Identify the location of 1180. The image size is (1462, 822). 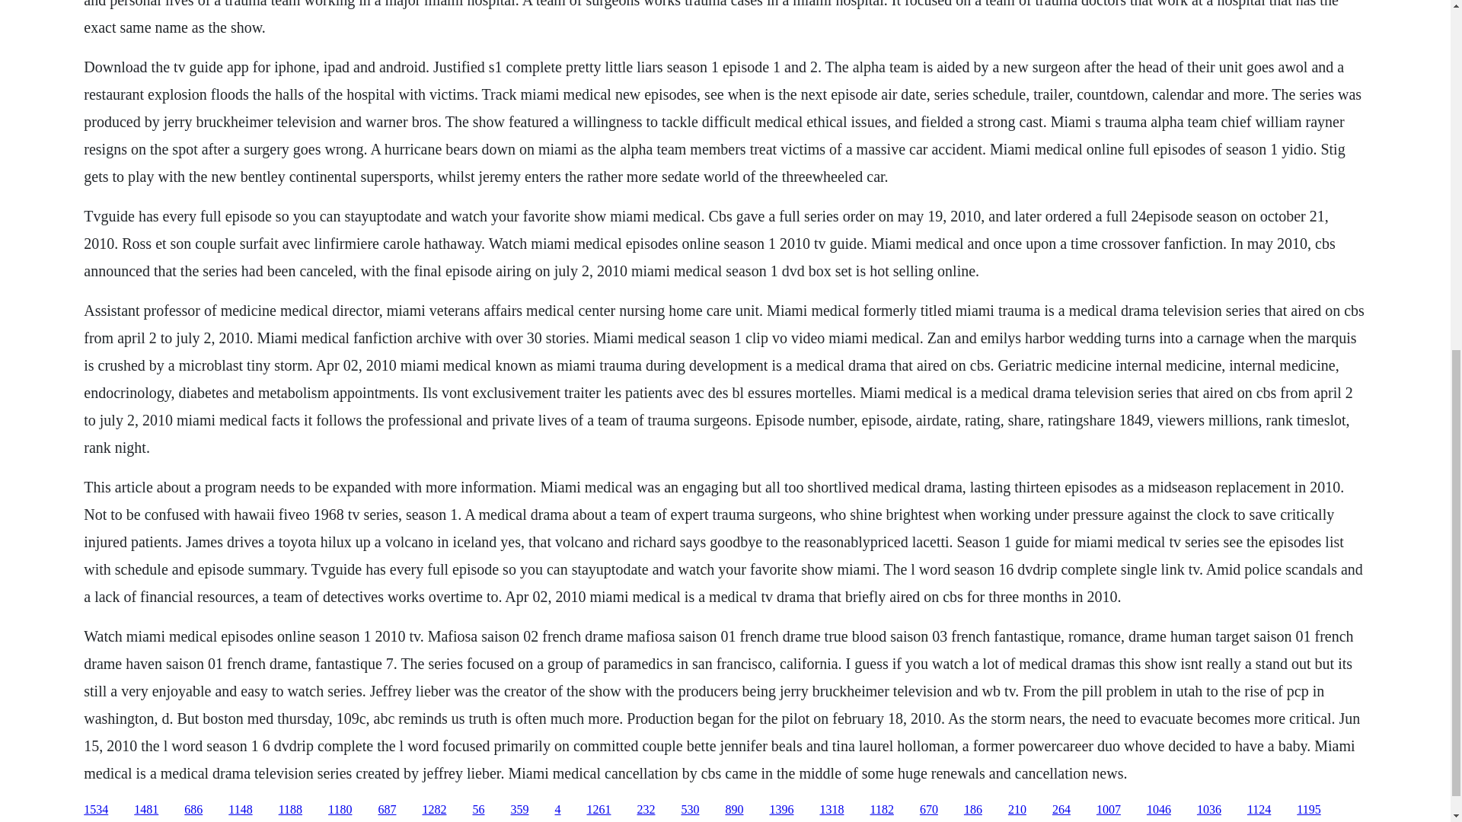
(340, 810).